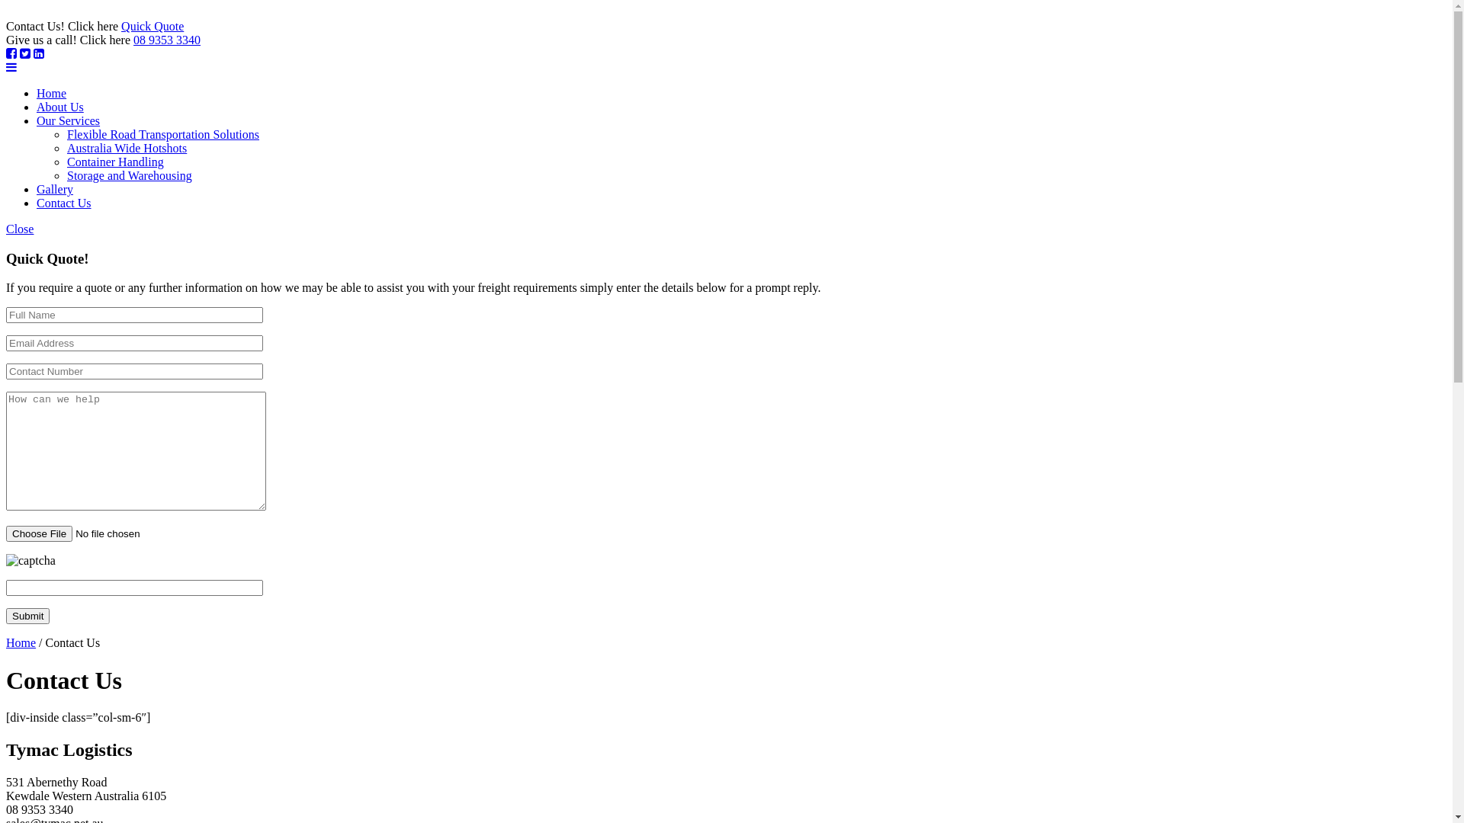  What do you see at coordinates (167, 40) in the screenshot?
I see `08 9353 3340` at bounding box center [167, 40].